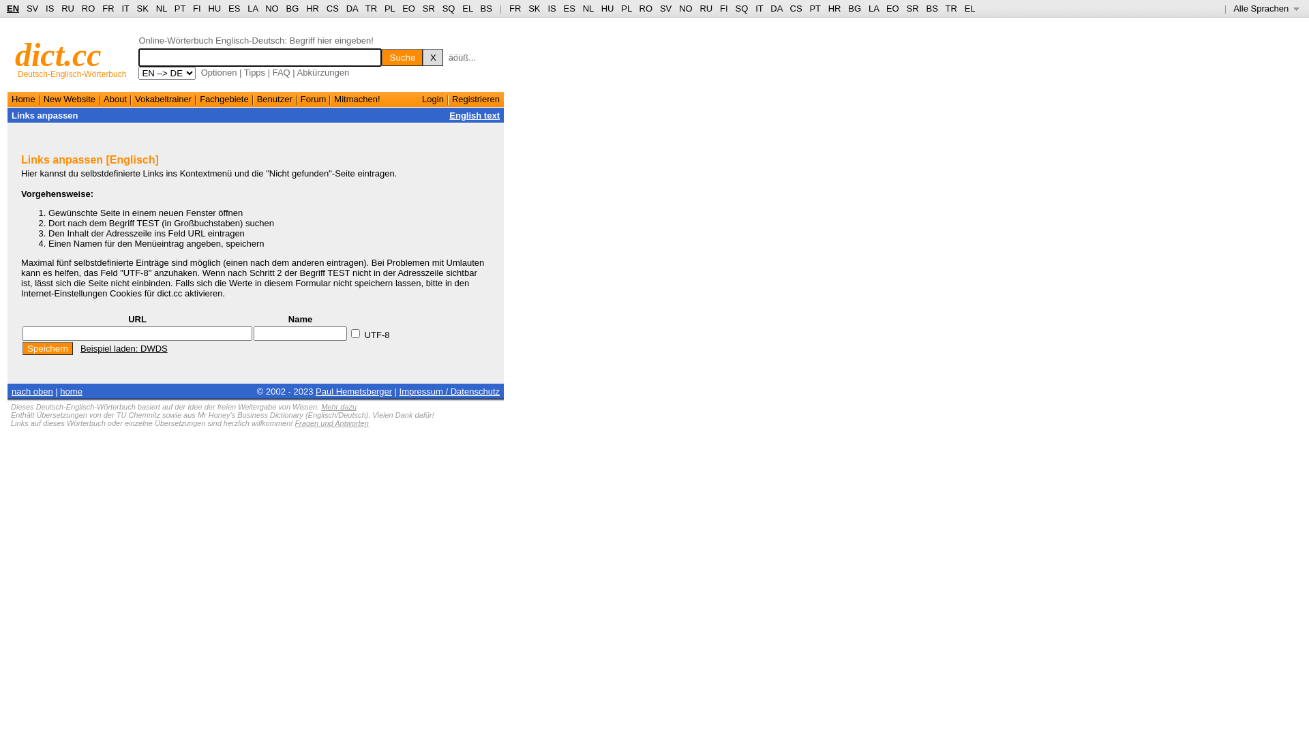  I want to click on BS, so click(487, 8).